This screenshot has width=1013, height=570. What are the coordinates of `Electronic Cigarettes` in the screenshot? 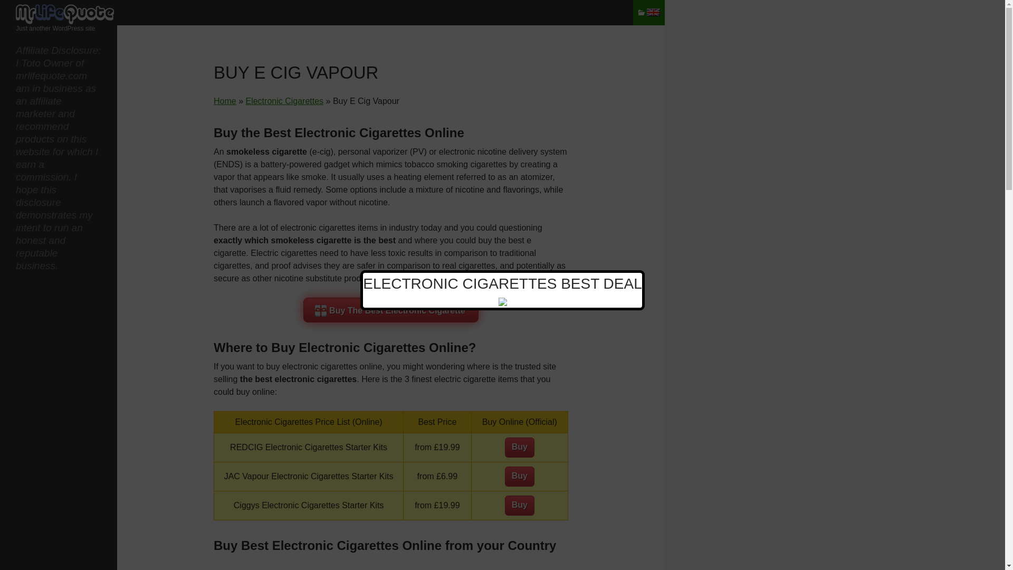 It's located at (284, 100).